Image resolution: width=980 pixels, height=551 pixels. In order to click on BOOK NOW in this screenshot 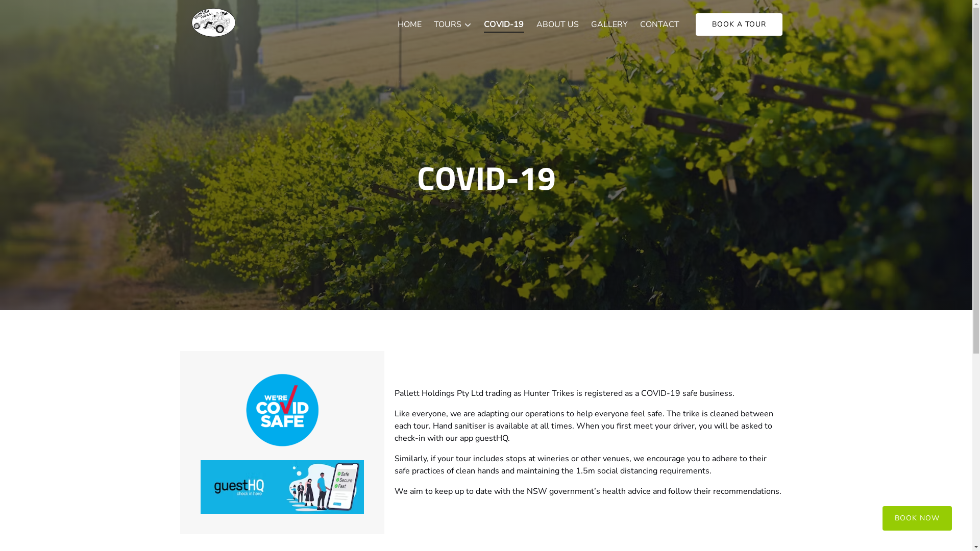, I will do `click(917, 512)`.